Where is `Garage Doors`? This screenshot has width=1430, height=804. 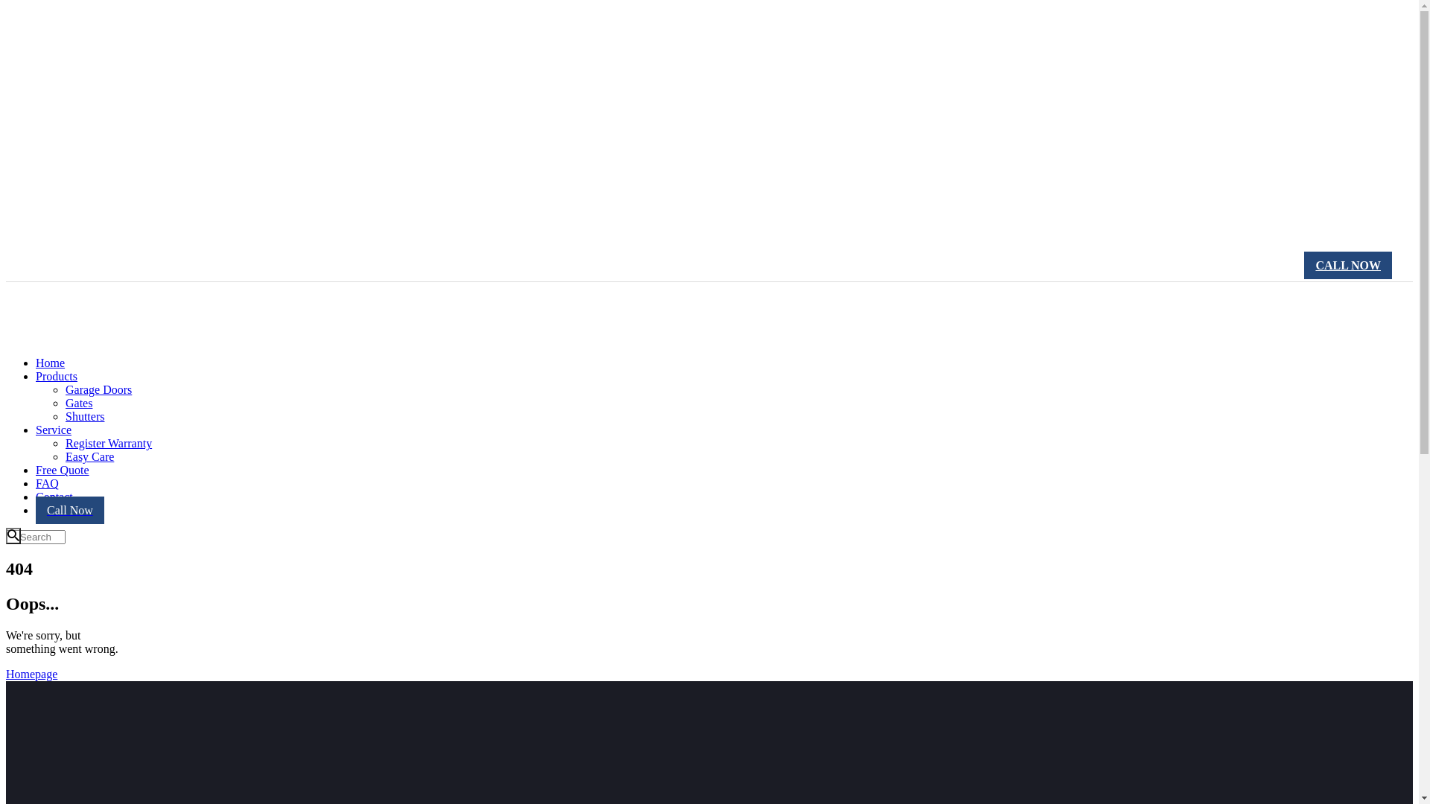
Garage Doors is located at coordinates (98, 390).